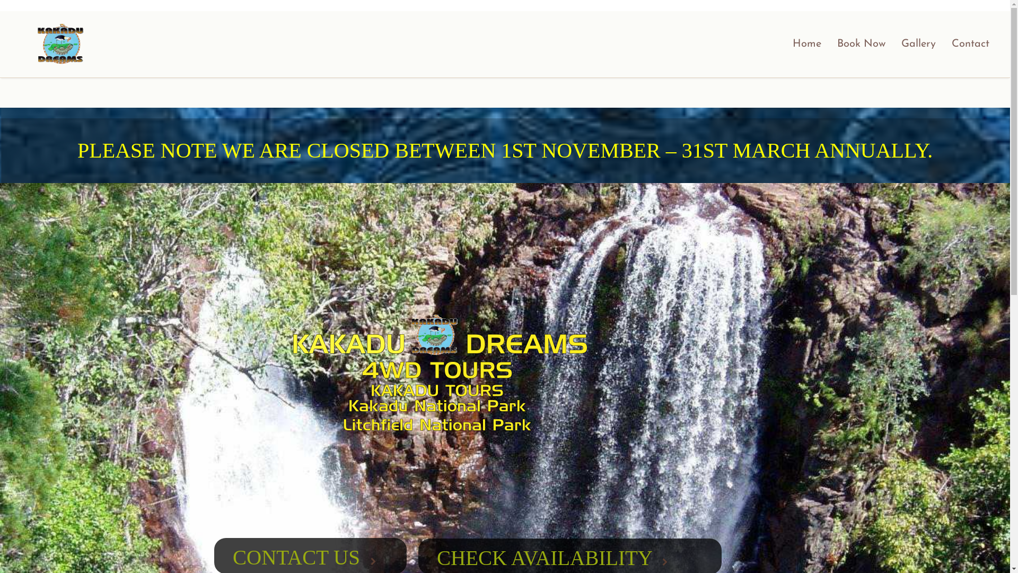 The width and height of the screenshot is (1018, 573). What do you see at coordinates (545, 558) in the screenshot?
I see `CHECK AVAILABILITY` at bounding box center [545, 558].